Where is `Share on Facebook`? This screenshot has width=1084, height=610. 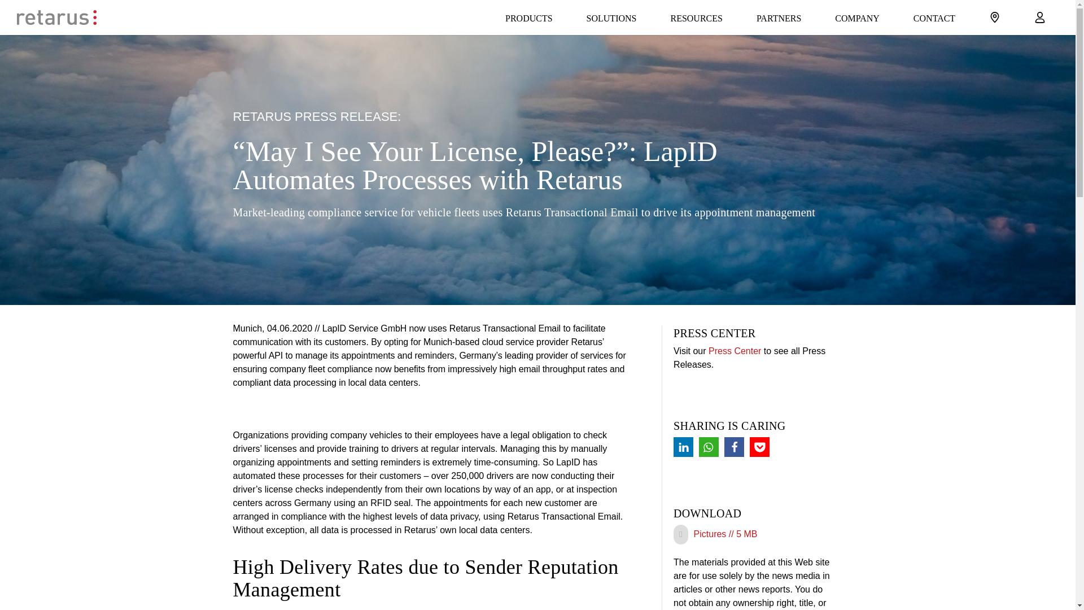 Share on Facebook is located at coordinates (734, 447).